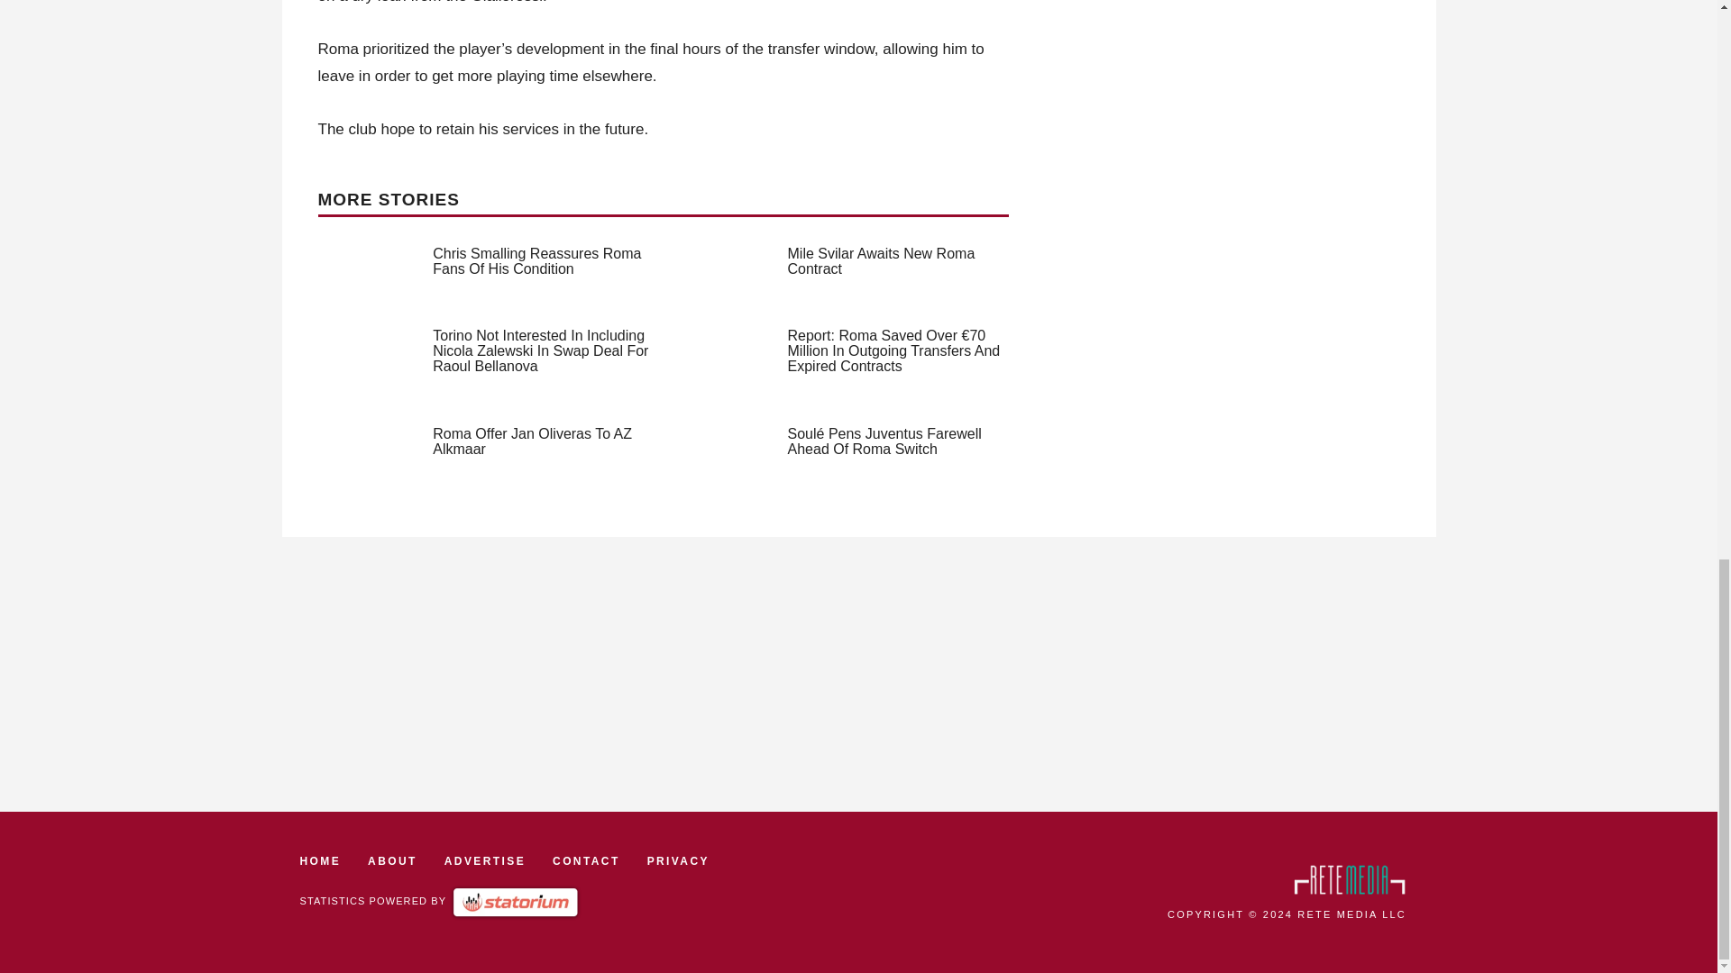 This screenshot has height=973, width=1731. What do you see at coordinates (320, 861) in the screenshot?
I see `HOME` at bounding box center [320, 861].